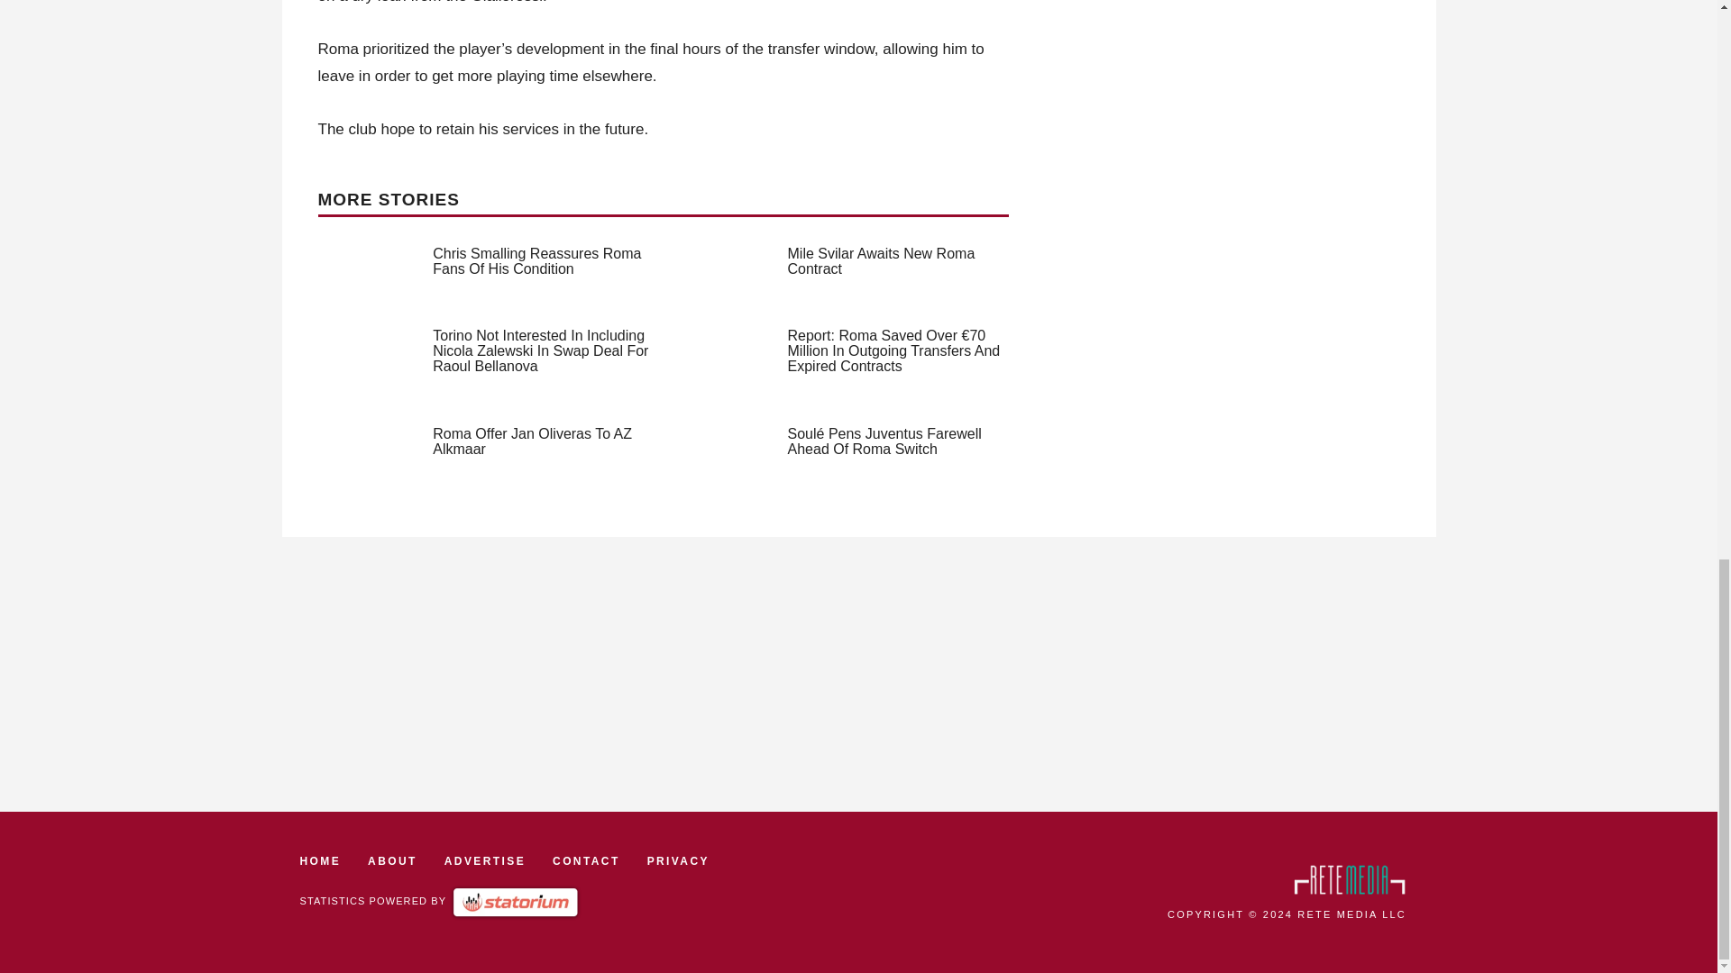 This screenshot has height=973, width=1731. What do you see at coordinates (320, 861) in the screenshot?
I see `HOME` at bounding box center [320, 861].